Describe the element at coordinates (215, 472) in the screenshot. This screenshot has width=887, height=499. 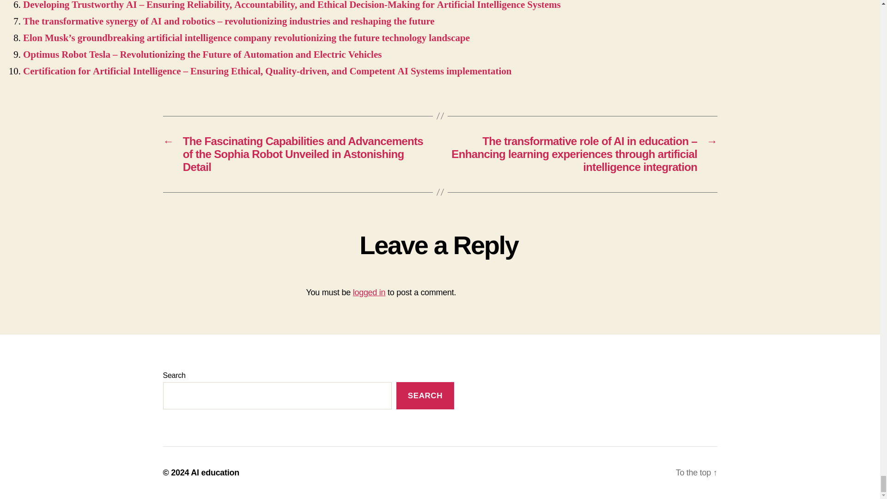
I see `AI education` at that location.